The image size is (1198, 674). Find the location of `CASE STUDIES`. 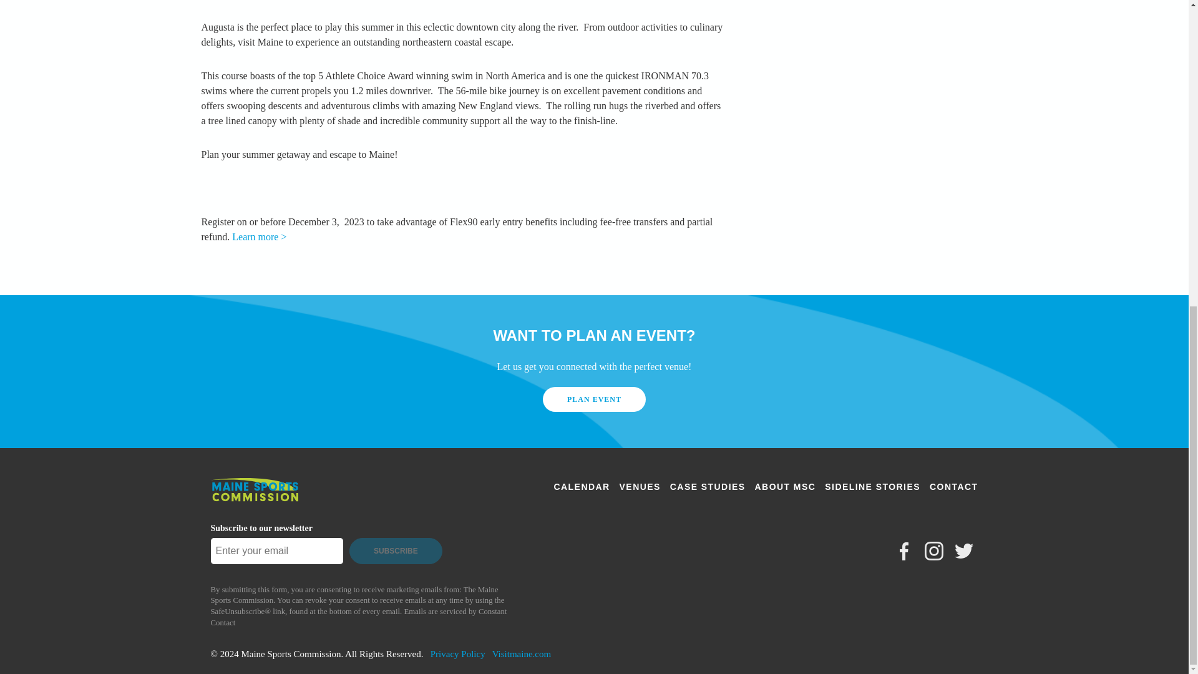

CASE STUDIES is located at coordinates (708, 487).